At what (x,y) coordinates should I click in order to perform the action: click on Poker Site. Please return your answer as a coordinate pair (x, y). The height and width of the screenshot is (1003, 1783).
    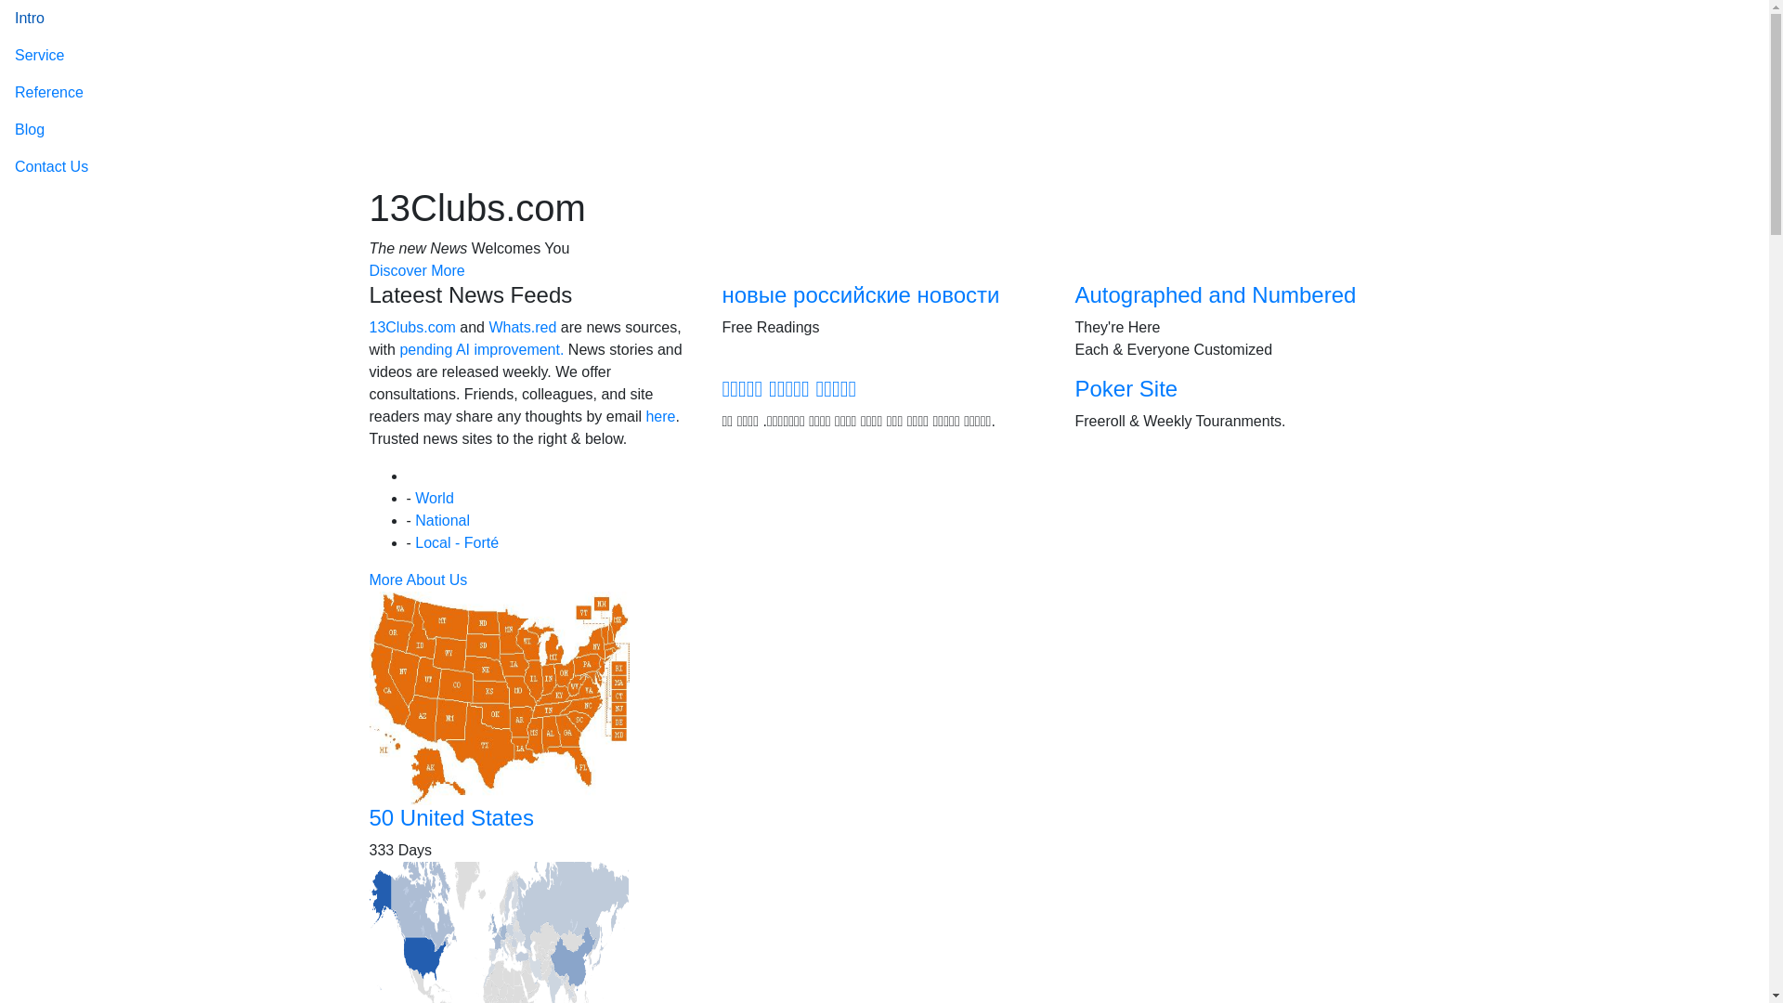
    Looking at the image, I should click on (1127, 388).